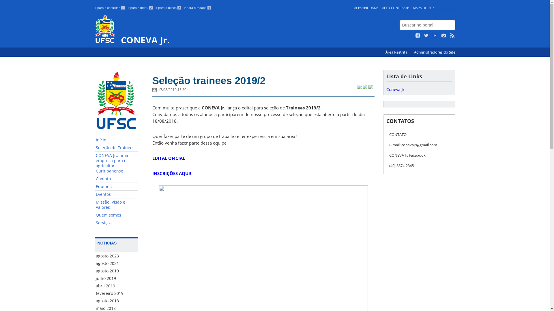 The image size is (554, 311). I want to click on Curta no Facebook, so click(418, 36).